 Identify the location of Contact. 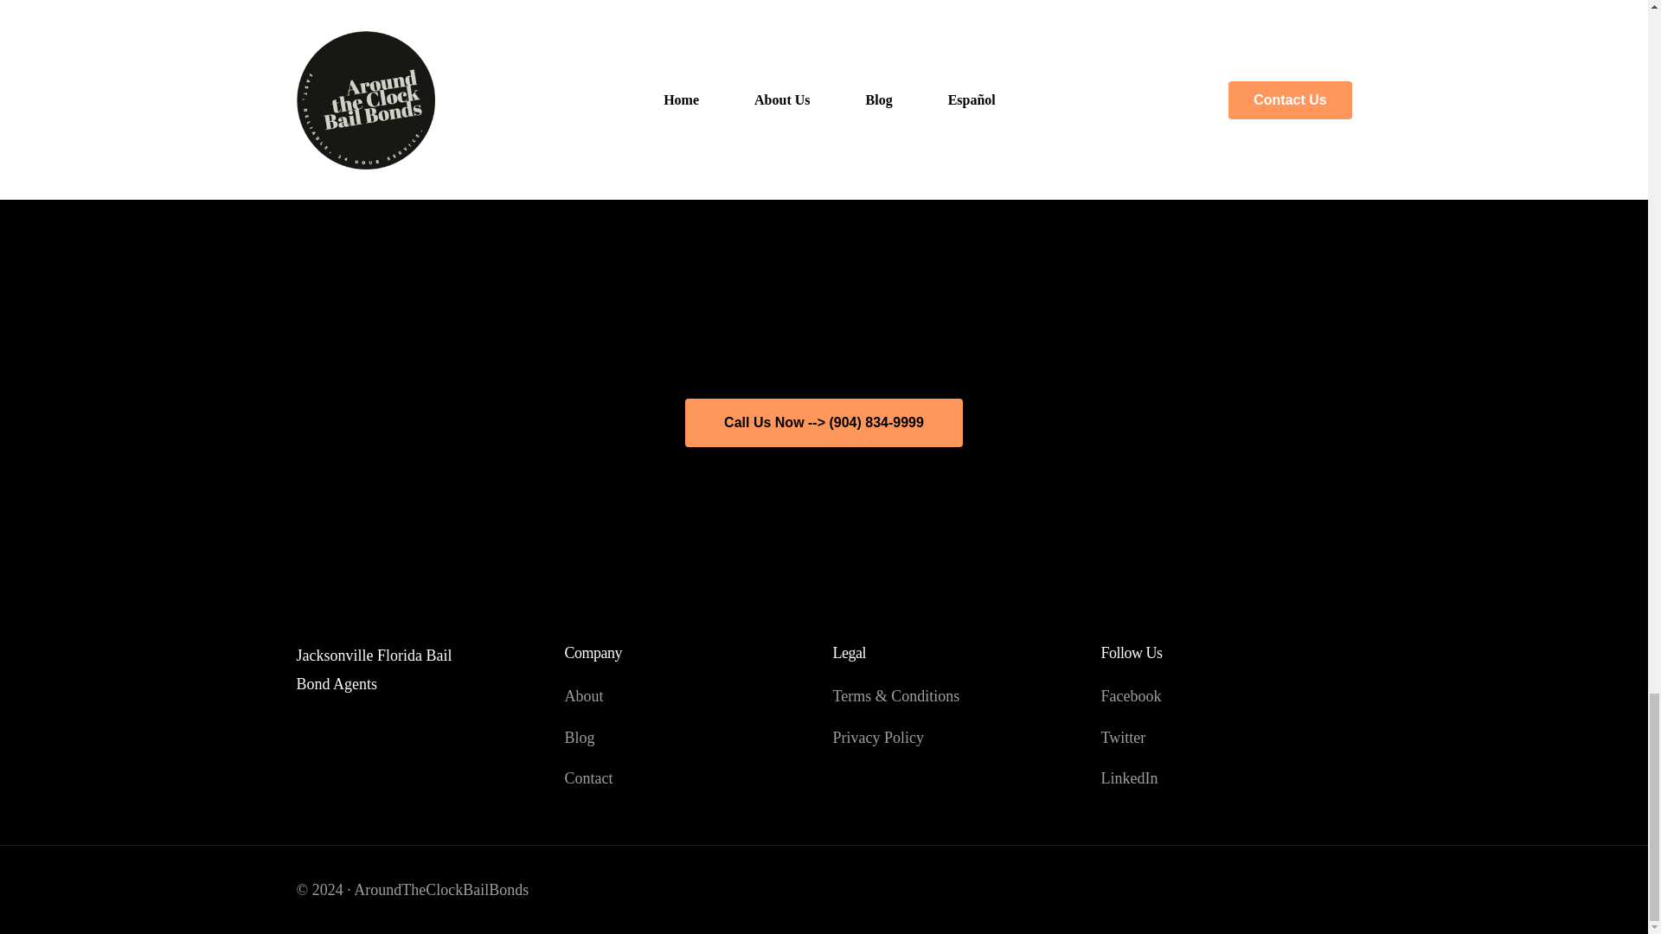
(689, 778).